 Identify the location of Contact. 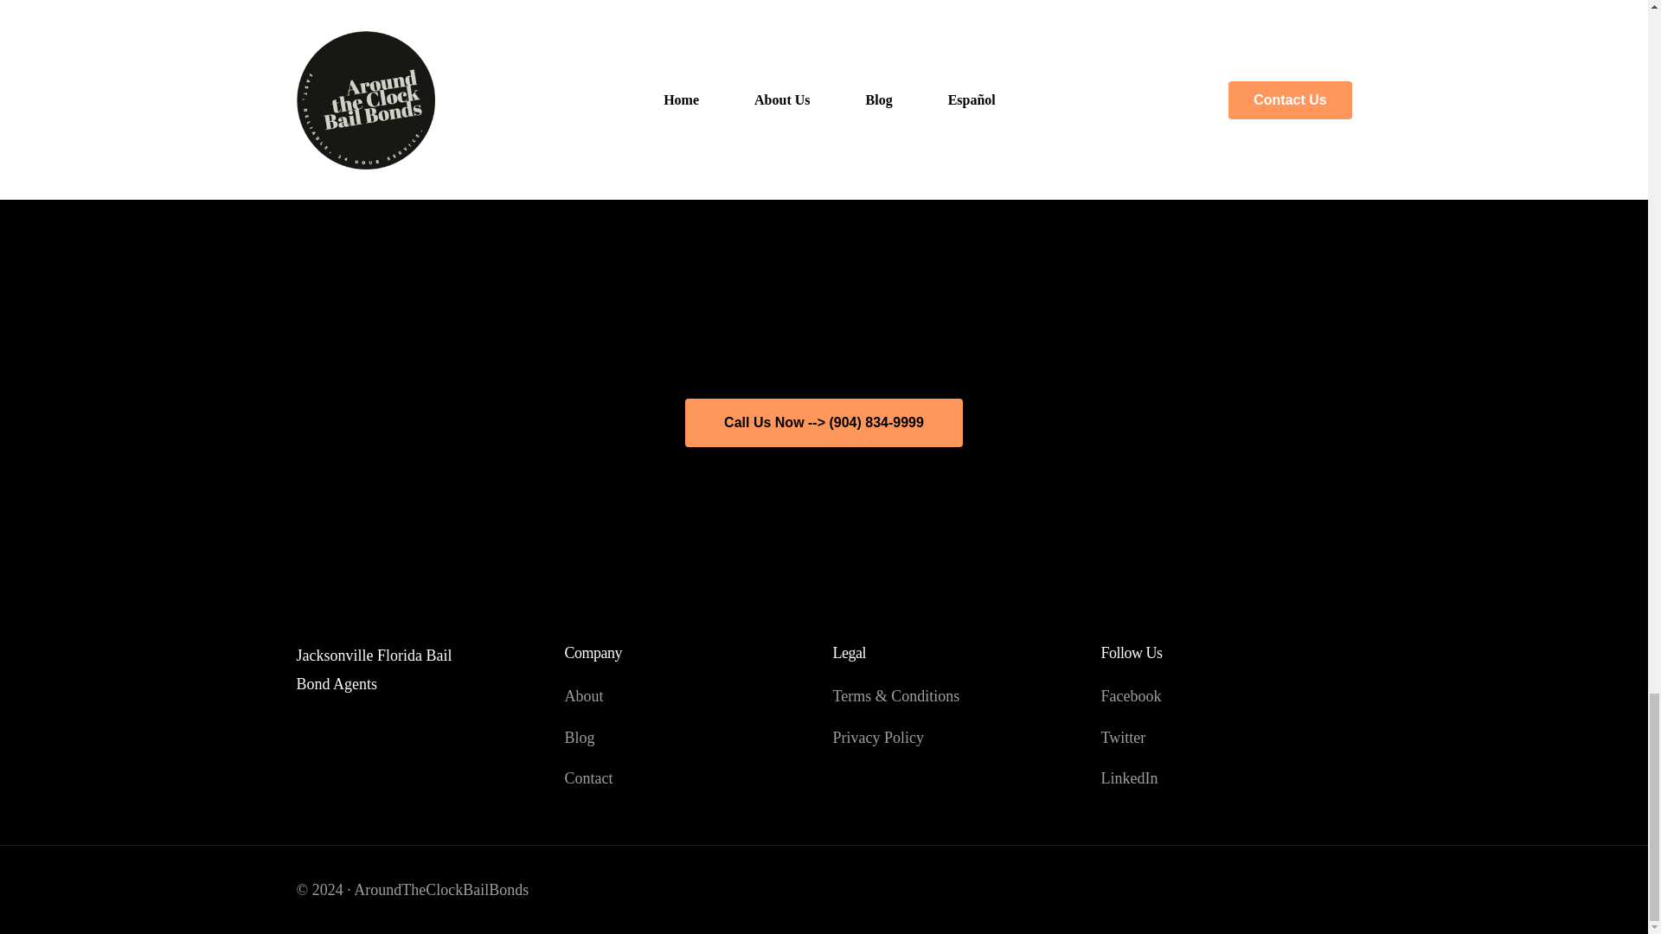
(689, 778).